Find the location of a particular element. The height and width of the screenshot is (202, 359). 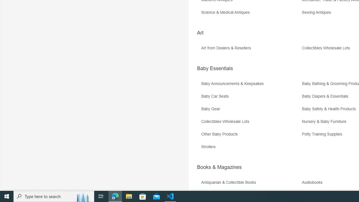

Baby Gear is located at coordinates (251, 111).